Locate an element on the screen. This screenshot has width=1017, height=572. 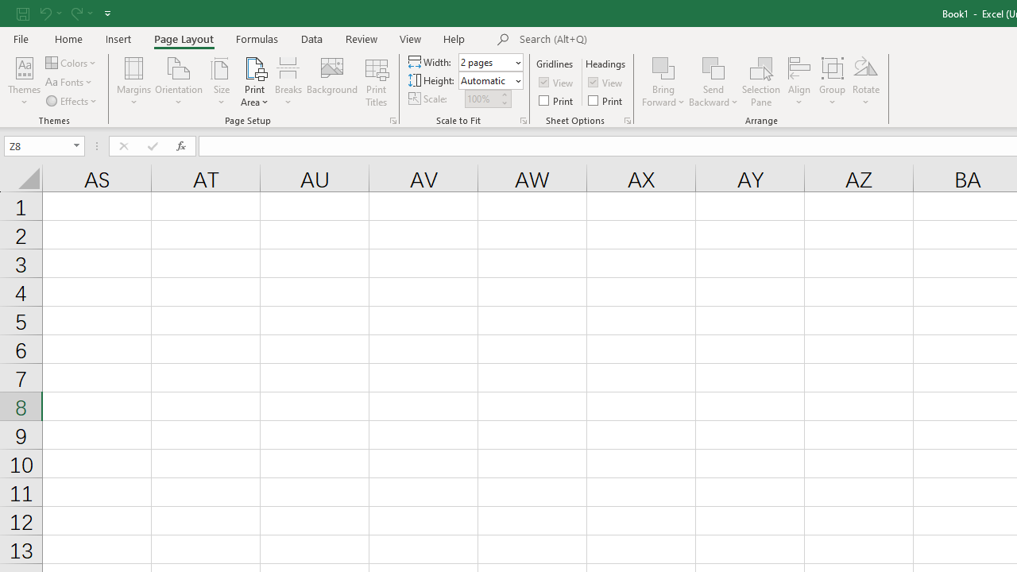
Height is located at coordinates (486, 80).